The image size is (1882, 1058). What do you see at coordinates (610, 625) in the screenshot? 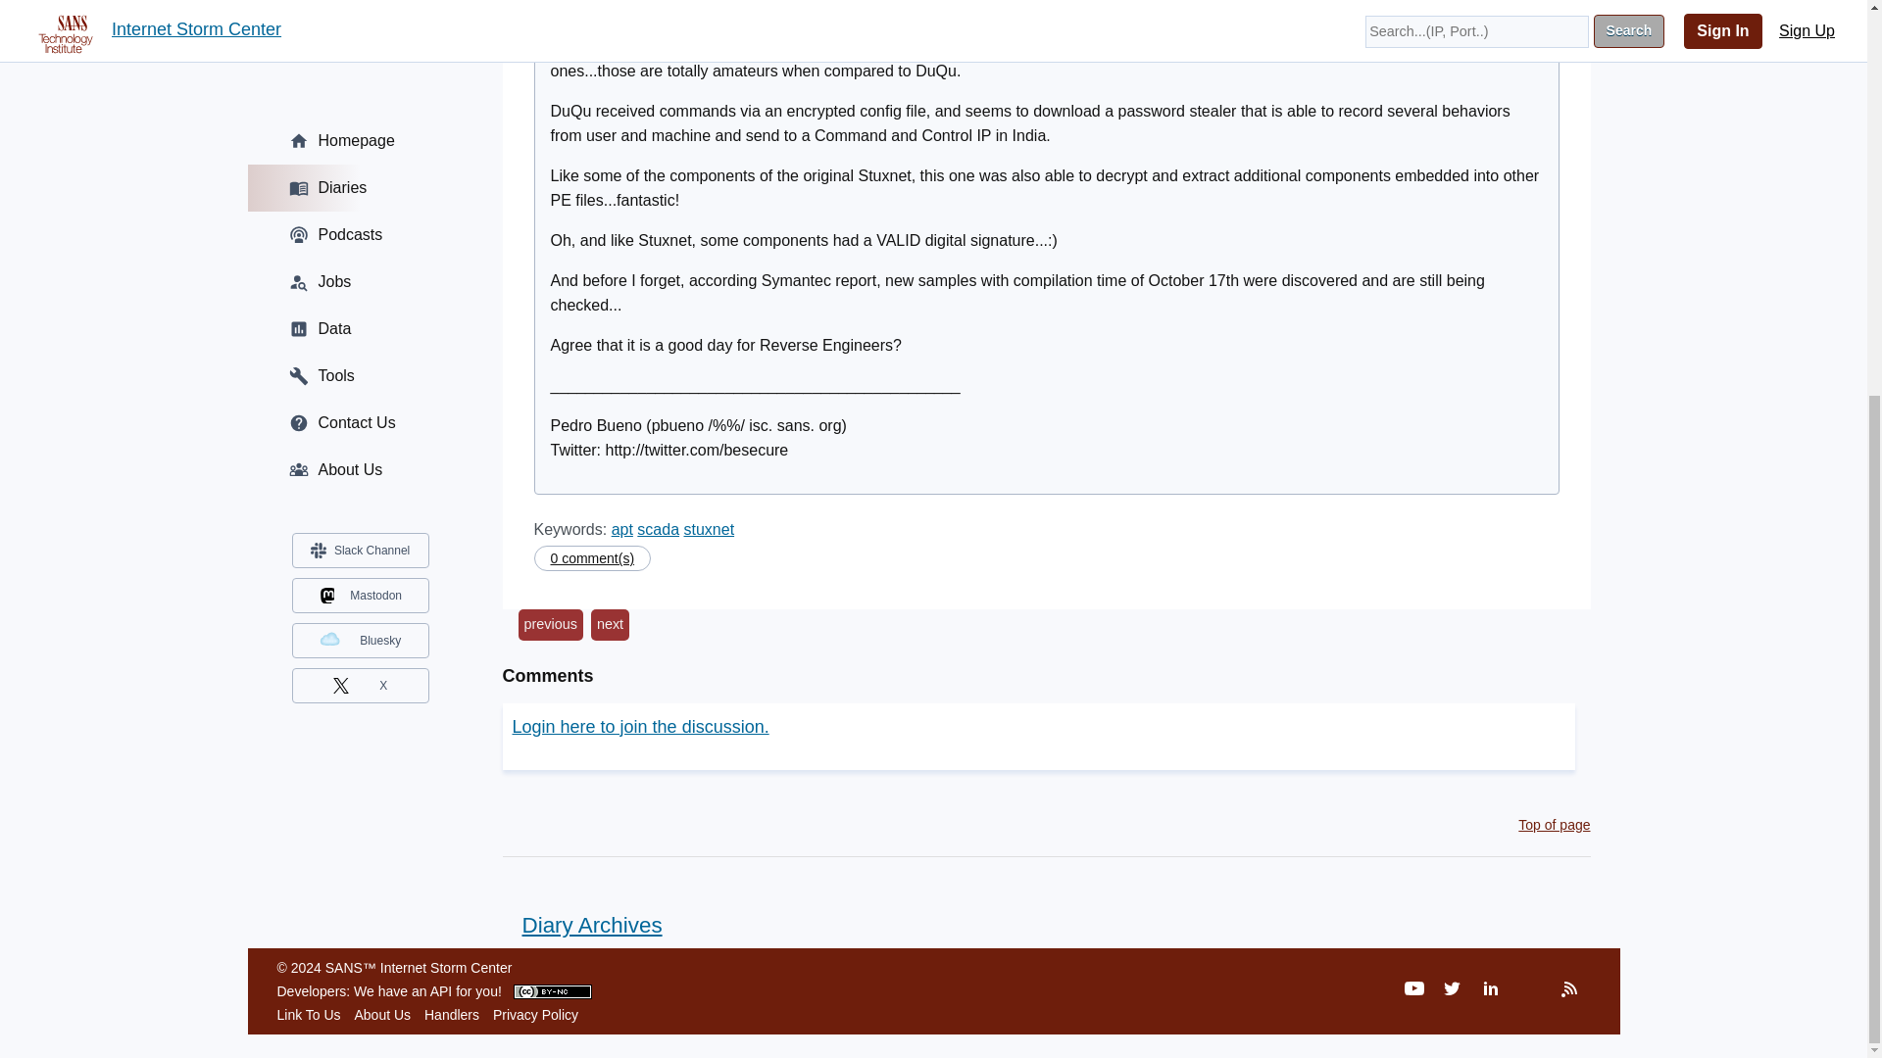
I see `next` at bounding box center [610, 625].